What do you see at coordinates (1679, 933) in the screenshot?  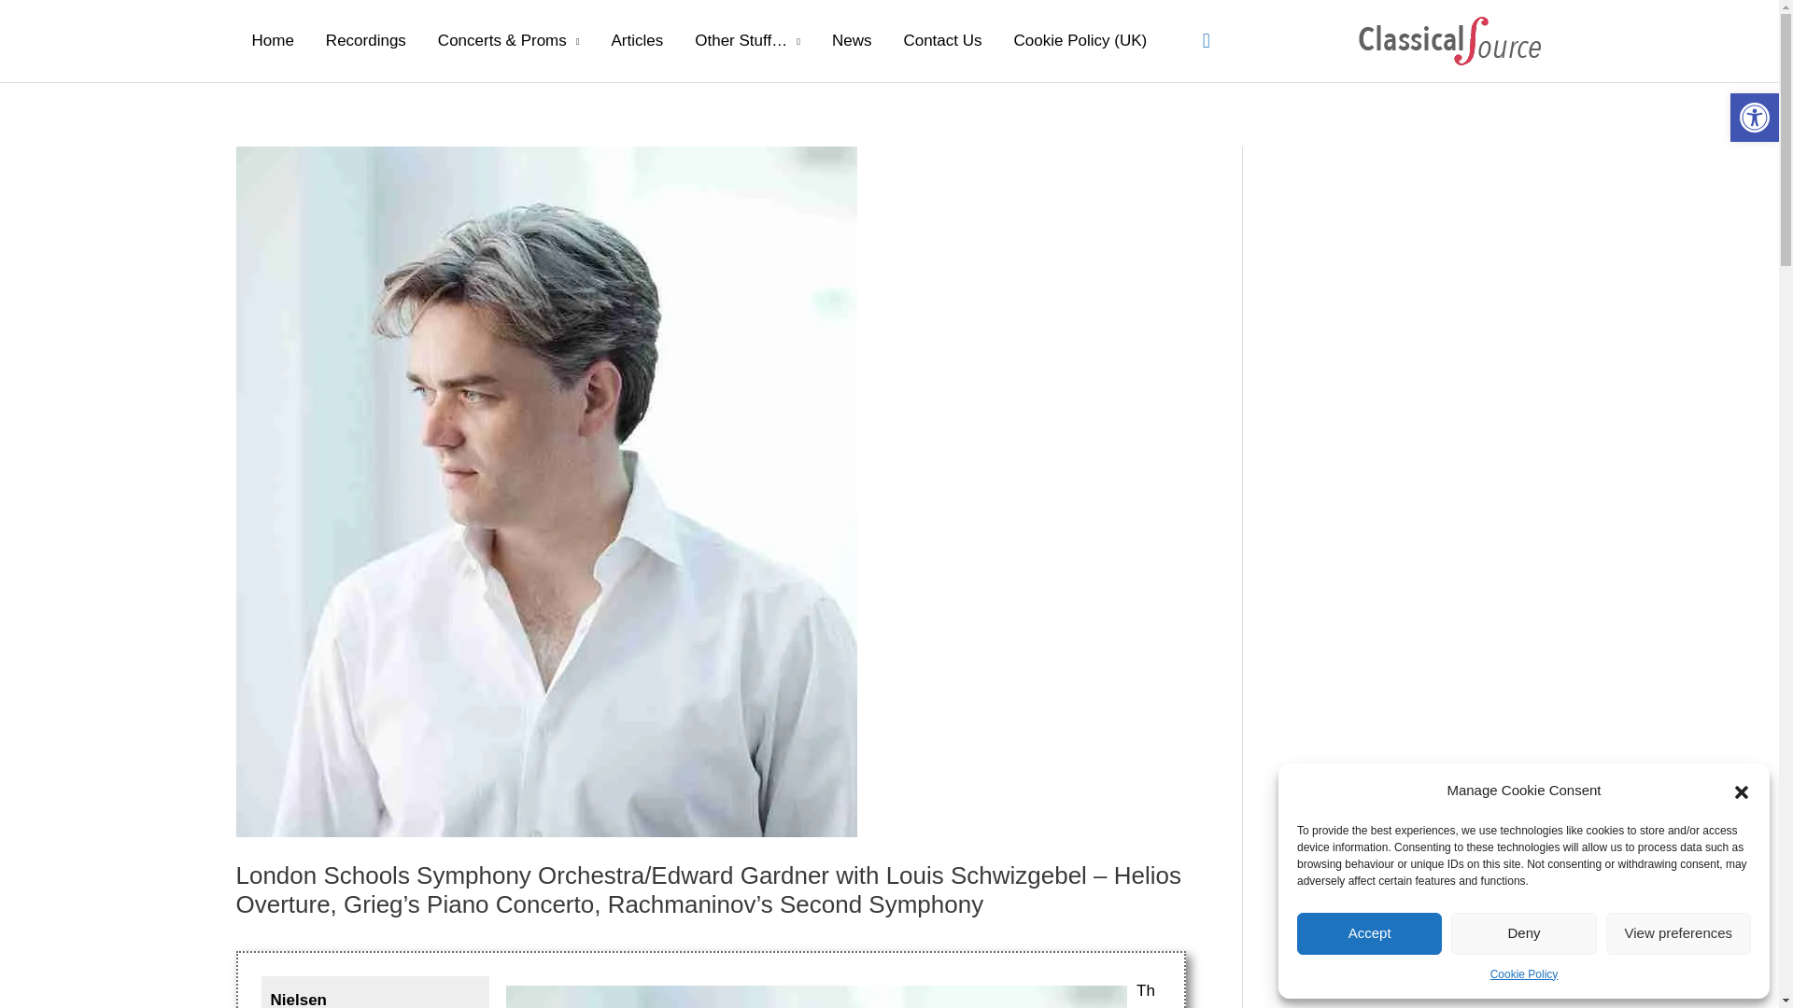 I see `View preferences` at bounding box center [1679, 933].